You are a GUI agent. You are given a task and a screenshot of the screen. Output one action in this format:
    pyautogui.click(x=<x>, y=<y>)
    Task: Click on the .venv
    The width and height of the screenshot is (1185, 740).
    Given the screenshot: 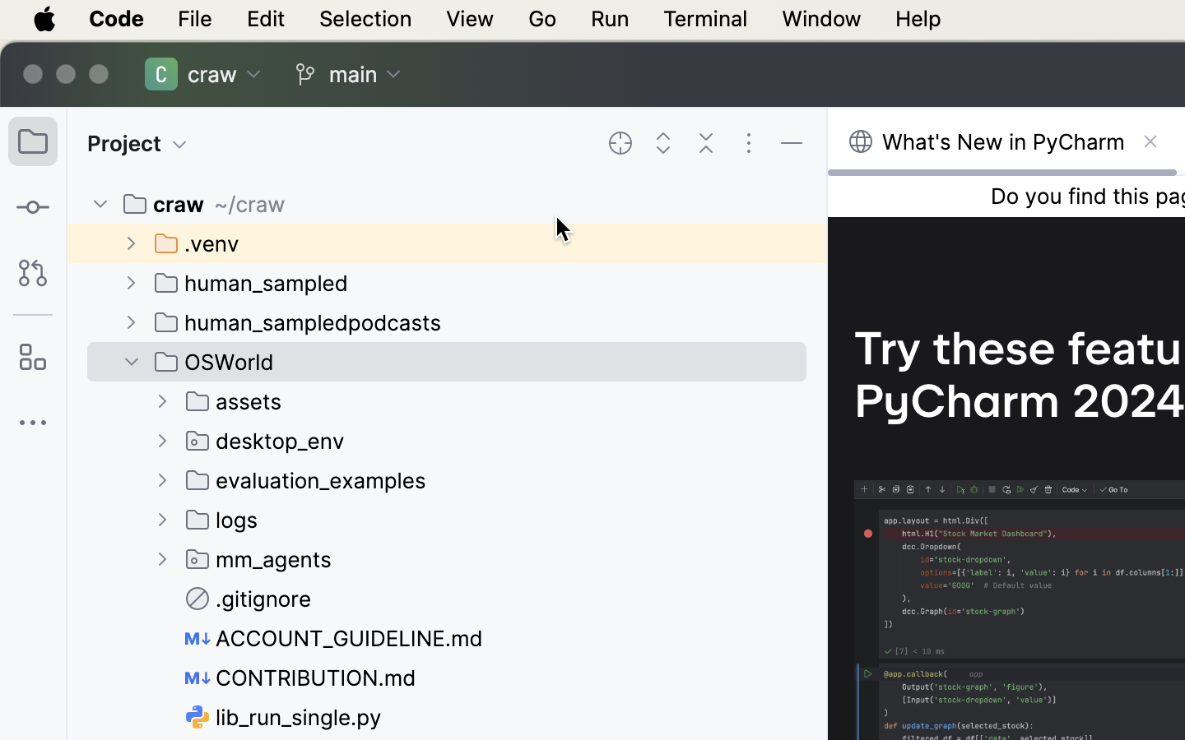 What is the action you would take?
    pyautogui.click(x=197, y=243)
    